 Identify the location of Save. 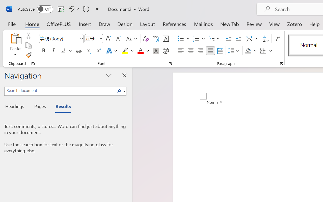
(61, 9).